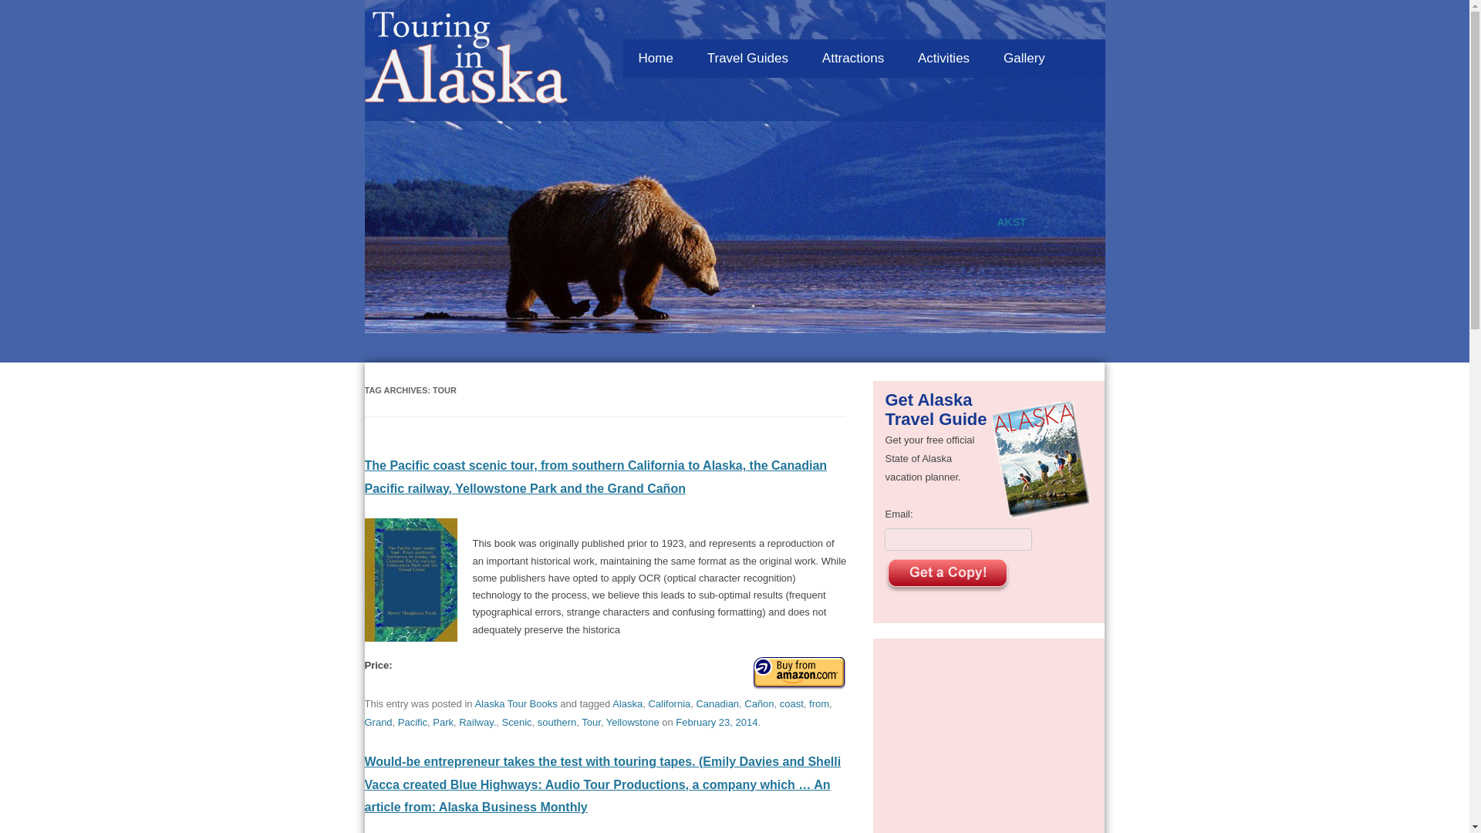 The height and width of the screenshot is (833, 1481). Describe the element at coordinates (819, 703) in the screenshot. I see `from` at that location.